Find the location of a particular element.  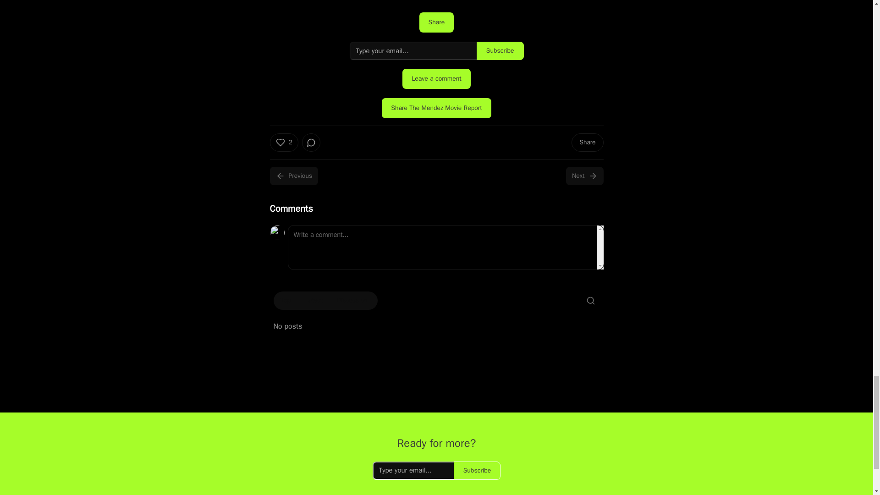

Previous is located at coordinates (293, 176).